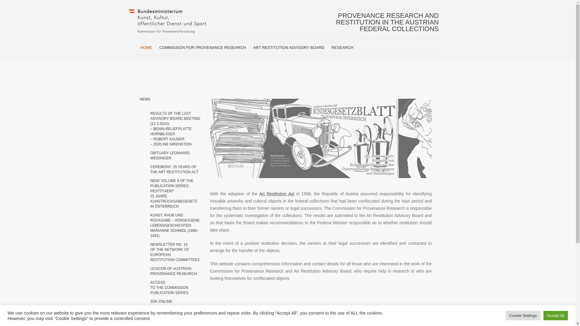 The height and width of the screenshot is (326, 580). What do you see at coordinates (175, 156) in the screenshot?
I see `OBITUARY LEONHARD WEIDINGER` at bounding box center [175, 156].